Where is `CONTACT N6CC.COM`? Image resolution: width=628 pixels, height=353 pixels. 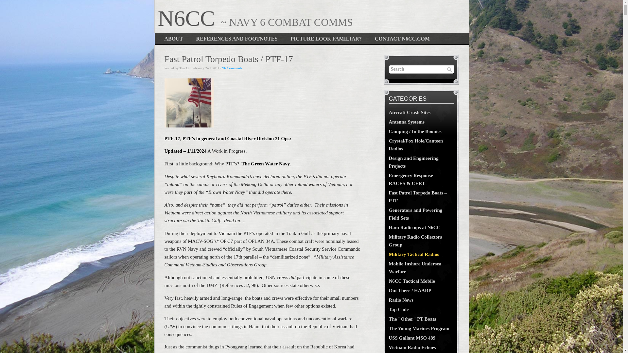
CONTACT N6CC.COM is located at coordinates (402, 39).